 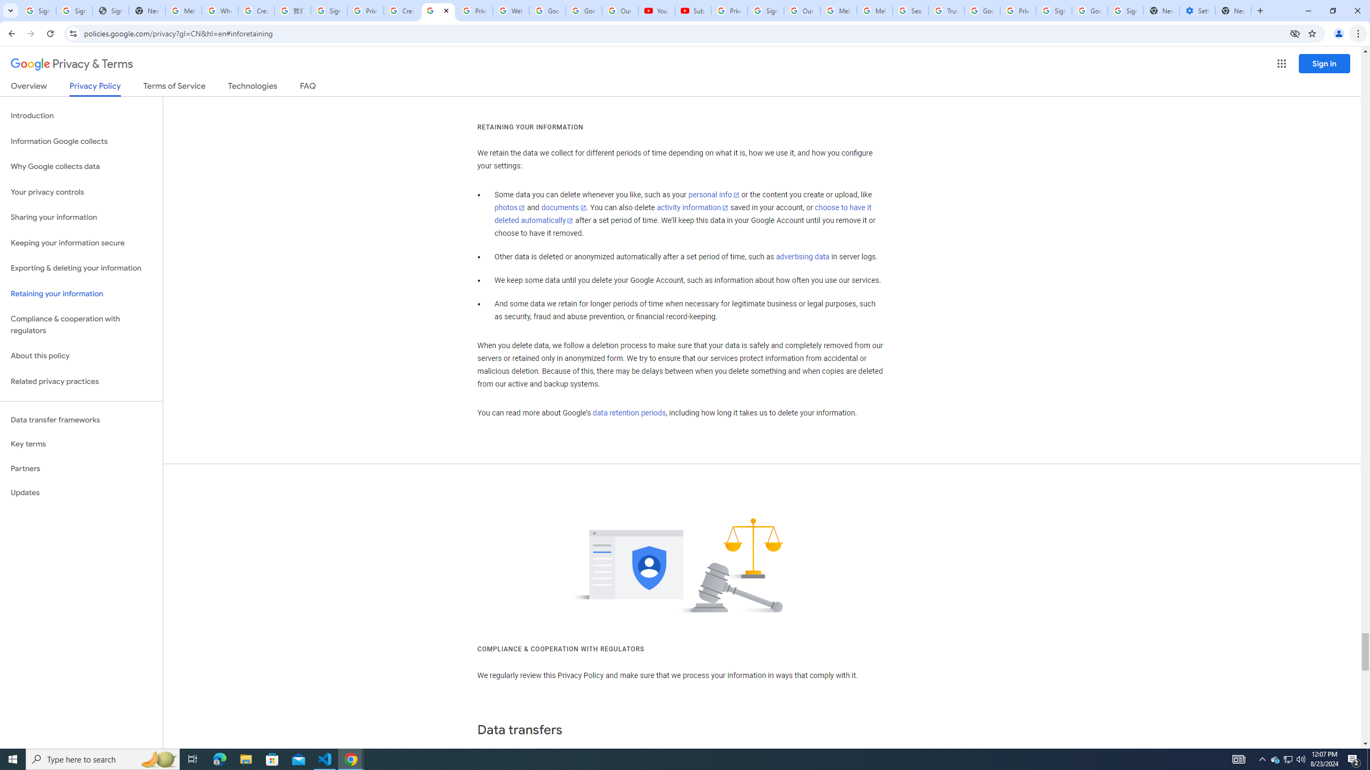 I want to click on Welcome to My Activity, so click(x=511, y=11).